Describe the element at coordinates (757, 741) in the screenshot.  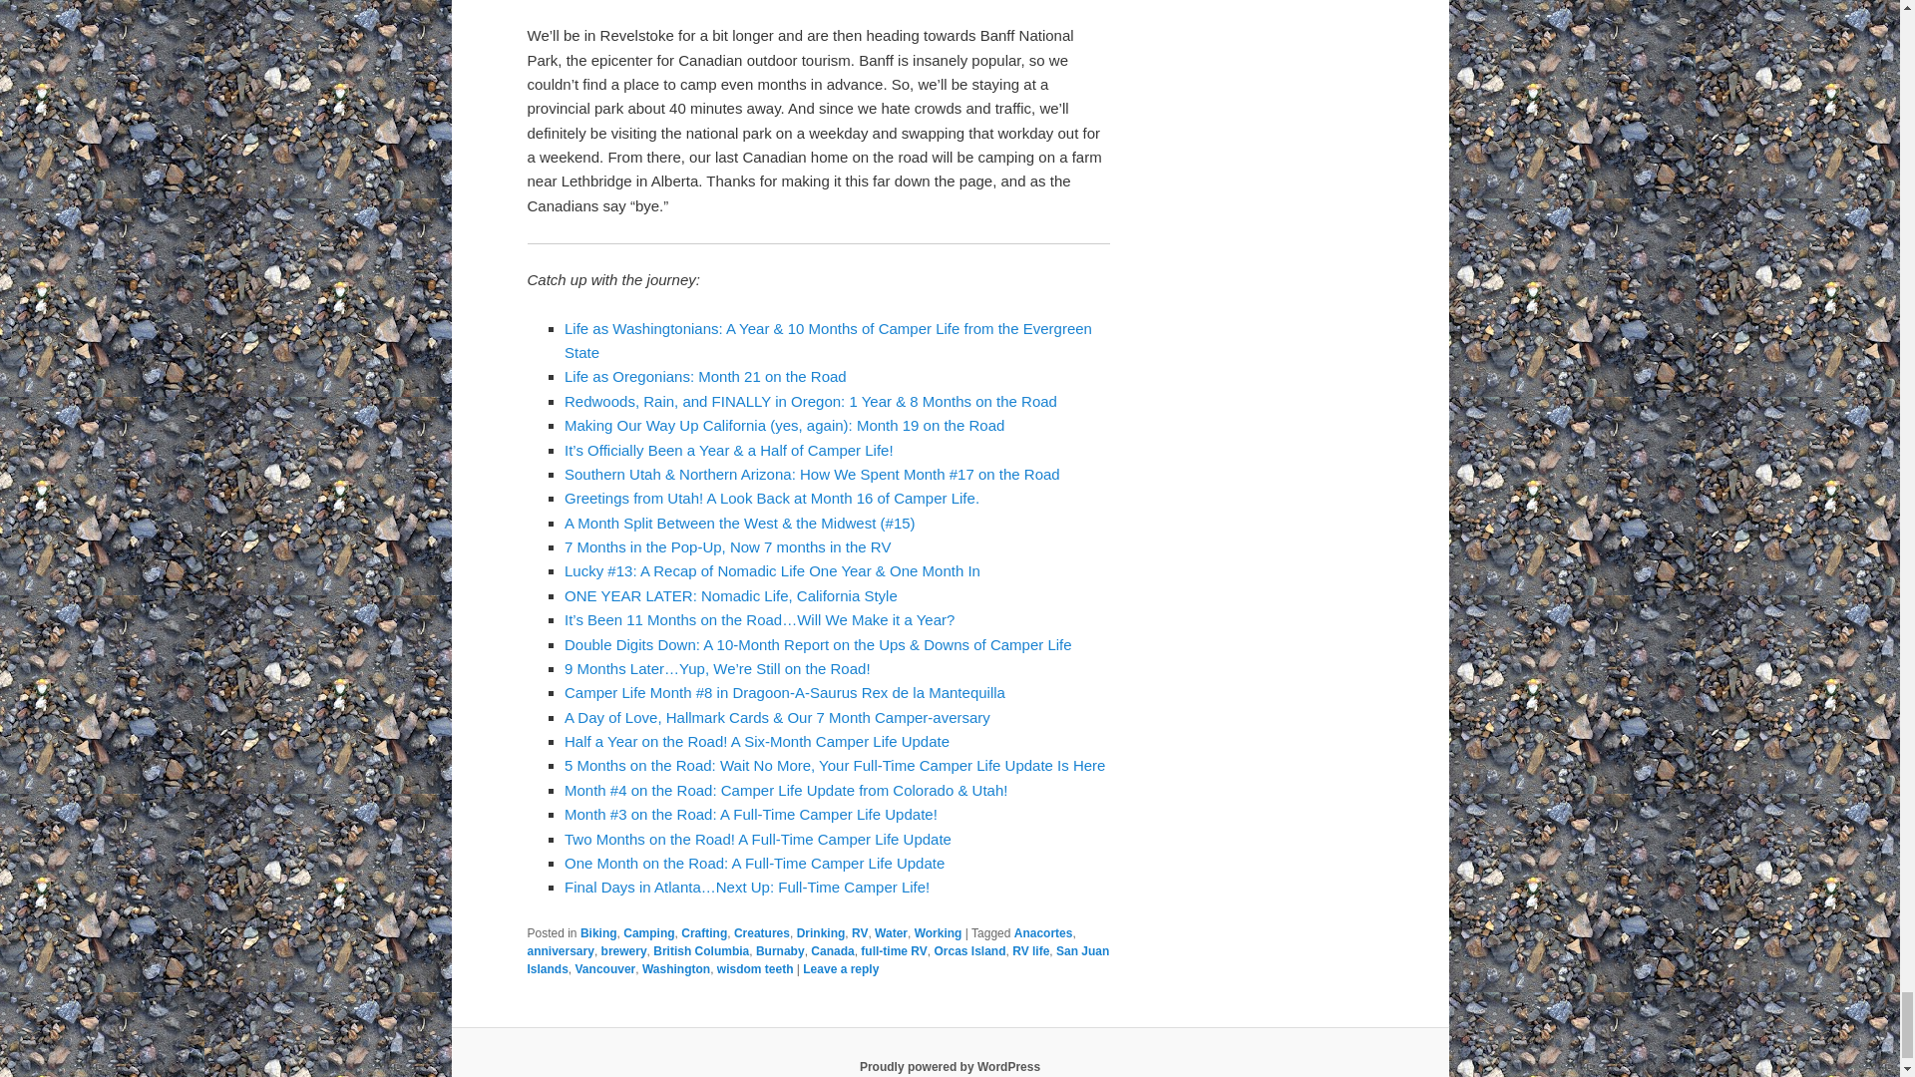
I see `Half a Year on the Road! A Six-Month Camper Life Update` at that location.